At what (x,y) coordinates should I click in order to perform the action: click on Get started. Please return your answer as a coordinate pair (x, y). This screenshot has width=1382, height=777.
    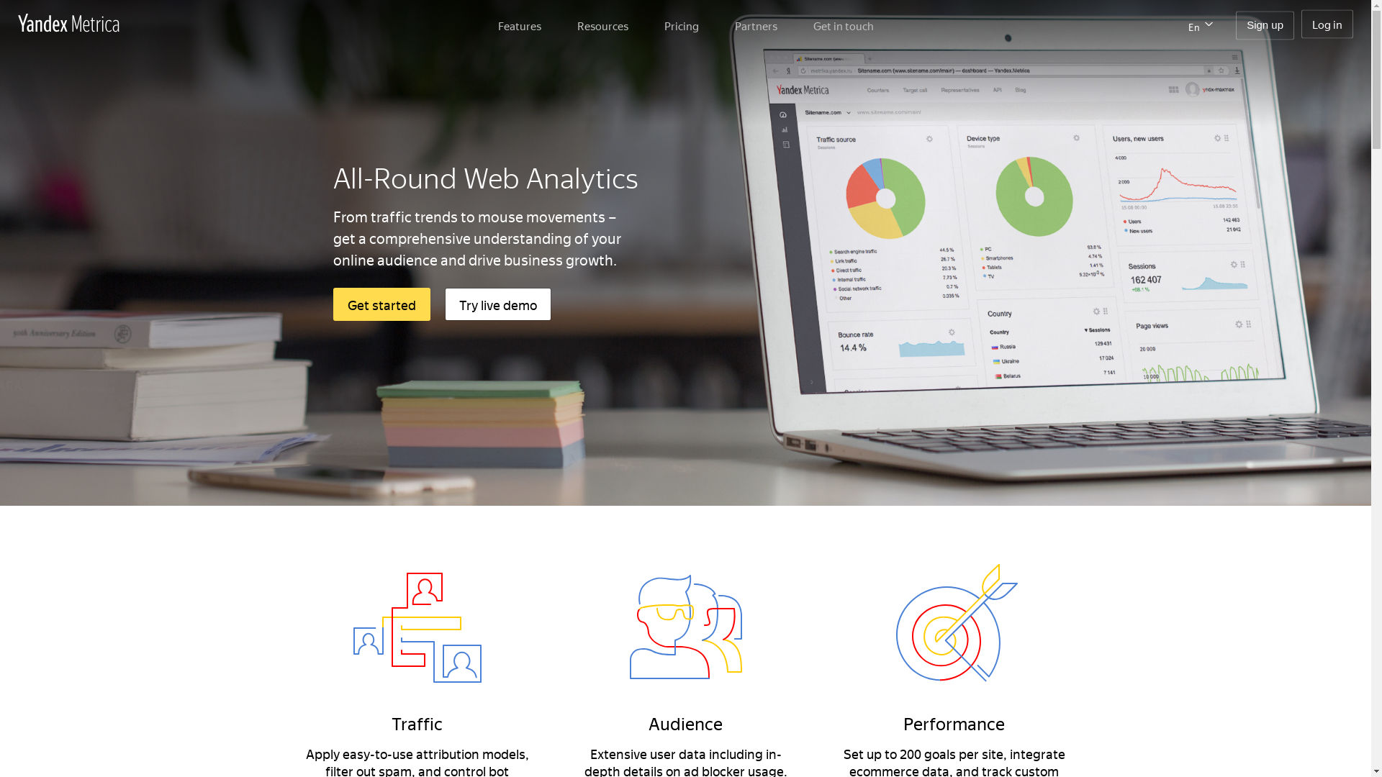
    Looking at the image, I should click on (381, 304).